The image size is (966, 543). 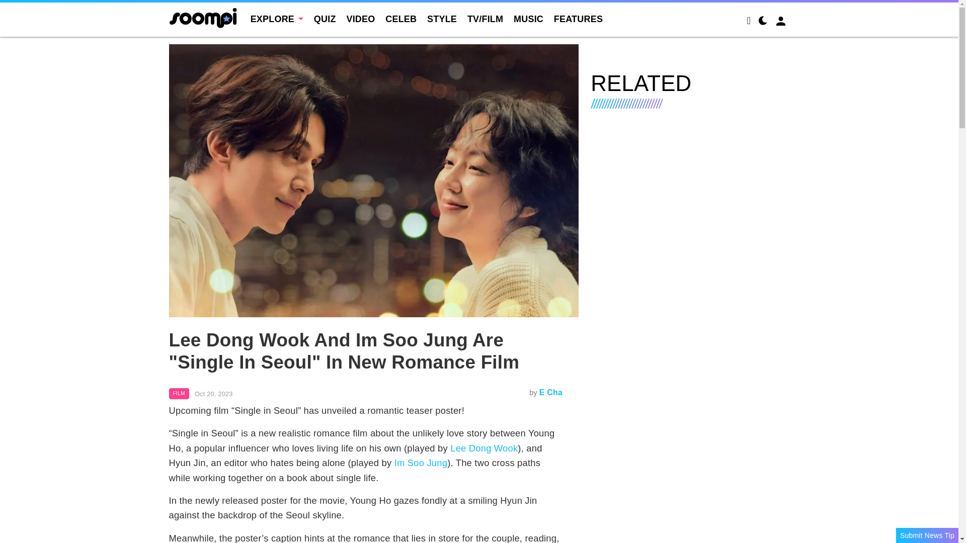 What do you see at coordinates (442, 19) in the screenshot?
I see `STYLE` at bounding box center [442, 19].